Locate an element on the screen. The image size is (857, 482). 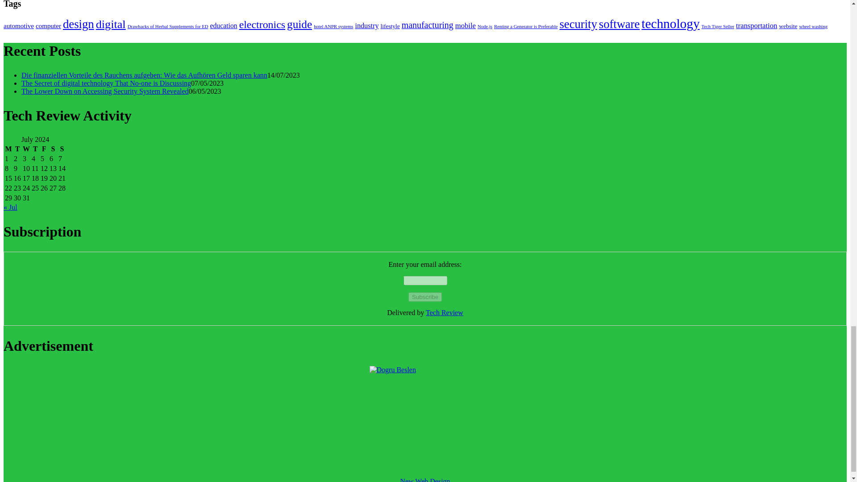
Subscribe is located at coordinates (425, 297).